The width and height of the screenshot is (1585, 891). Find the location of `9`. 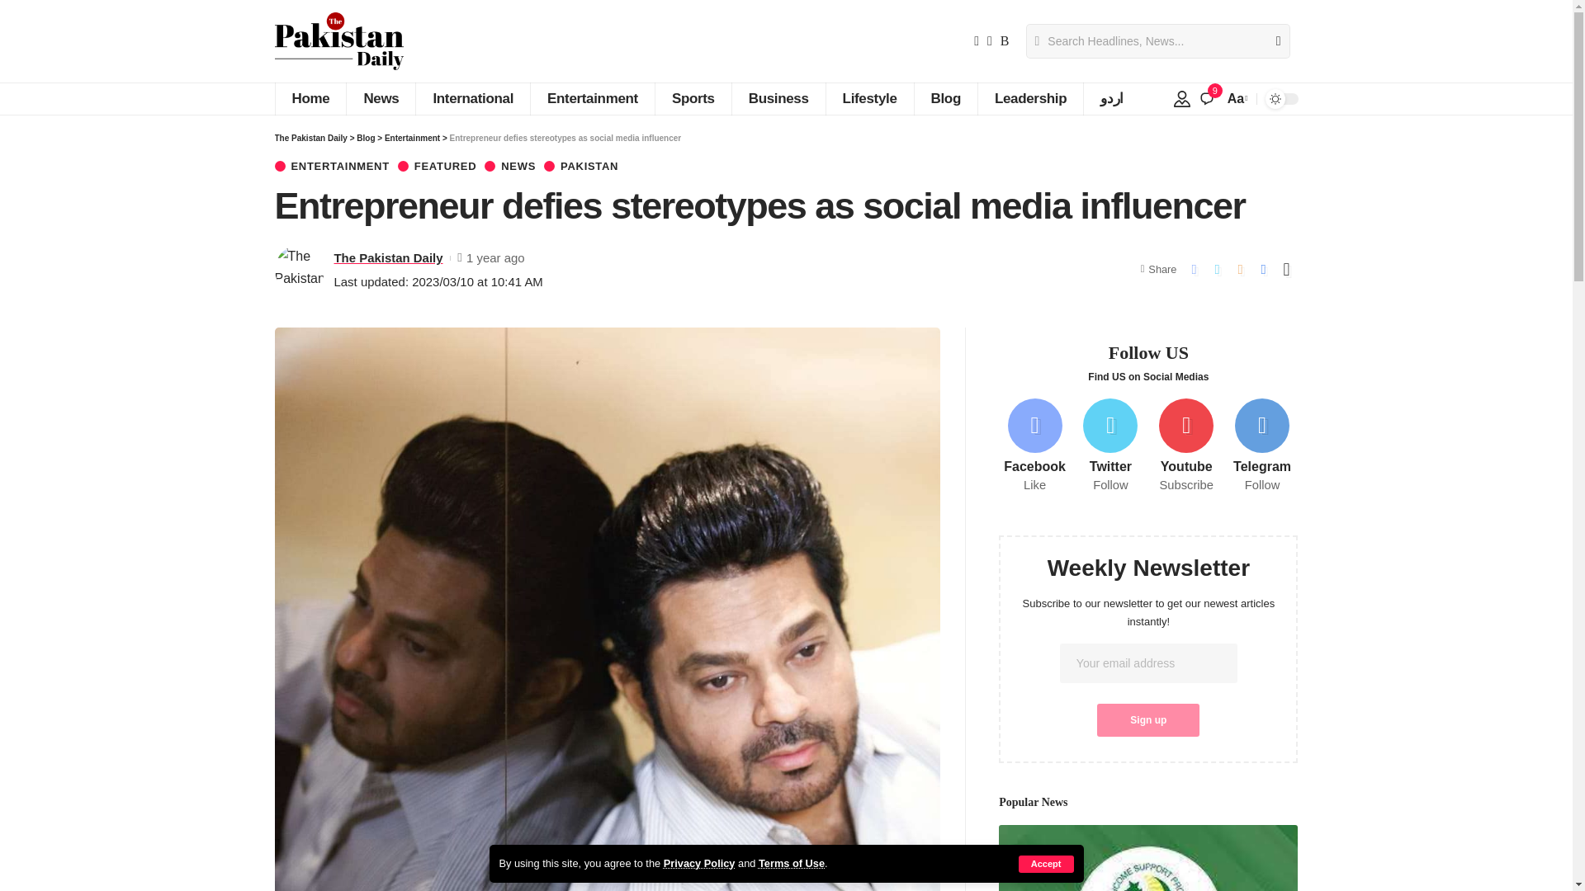

9 is located at coordinates (1207, 99).